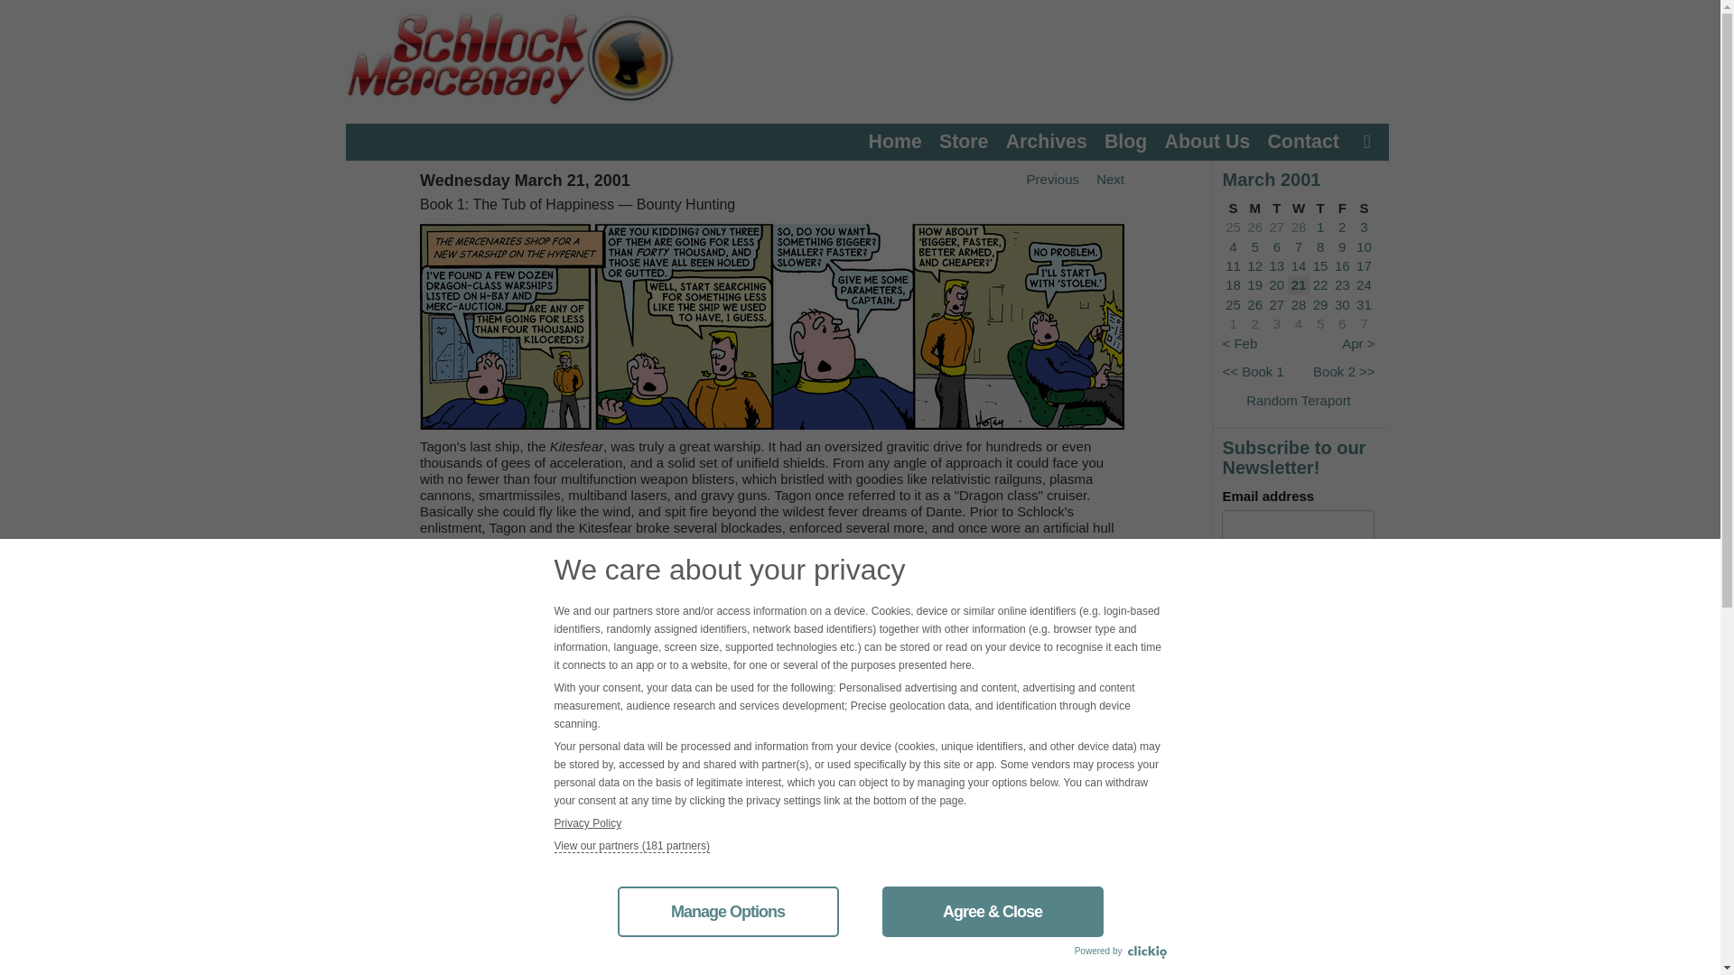 The height and width of the screenshot is (975, 1734). What do you see at coordinates (1254, 227) in the screenshot?
I see `26` at bounding box center [1254, 227].